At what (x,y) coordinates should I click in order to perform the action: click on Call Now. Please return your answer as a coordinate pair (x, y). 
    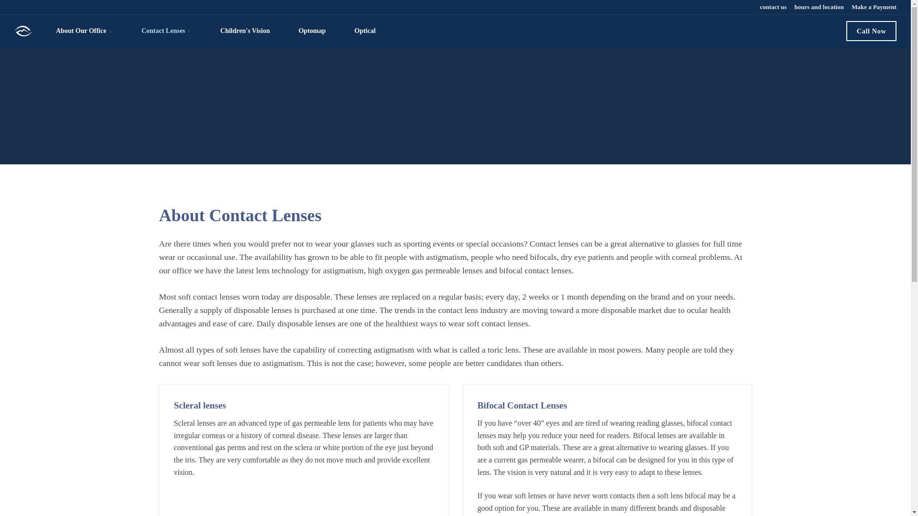
    Looking at the image, I should click on (871, 31).